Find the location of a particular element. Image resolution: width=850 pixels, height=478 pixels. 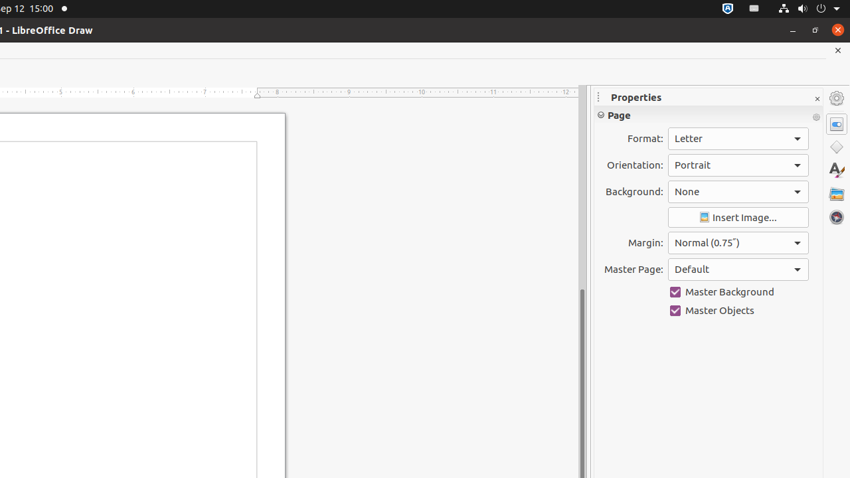

:1.21/StatusNotifierItem is located at coordinates (754, 9).